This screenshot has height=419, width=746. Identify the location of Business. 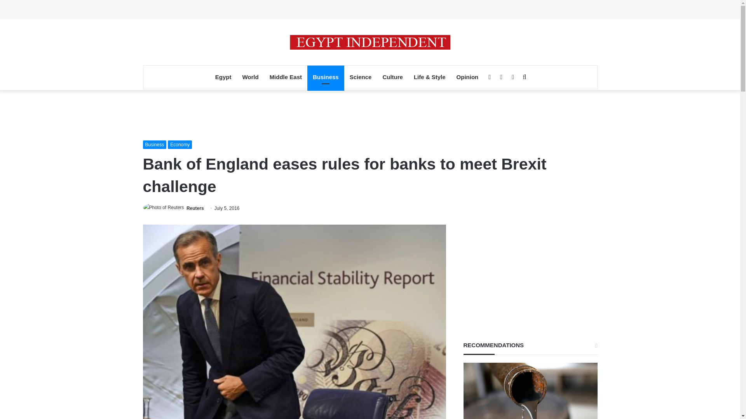
(326, 77).